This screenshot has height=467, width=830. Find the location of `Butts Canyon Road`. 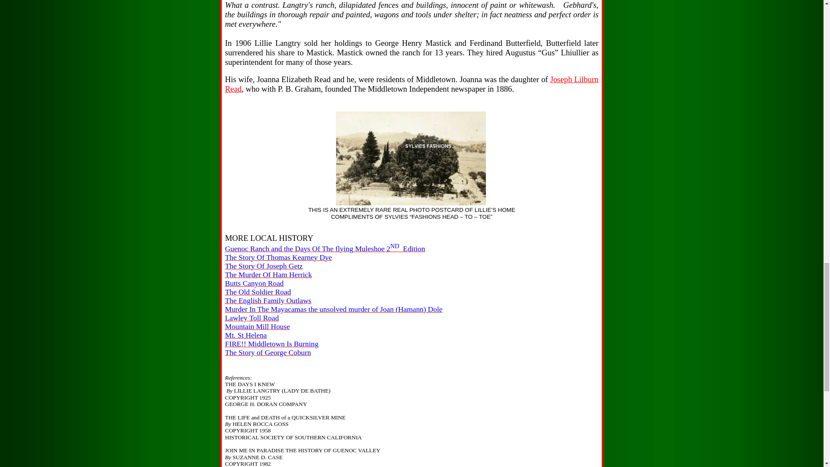

Butts Canyon Road is located at coordinates (254, 283).